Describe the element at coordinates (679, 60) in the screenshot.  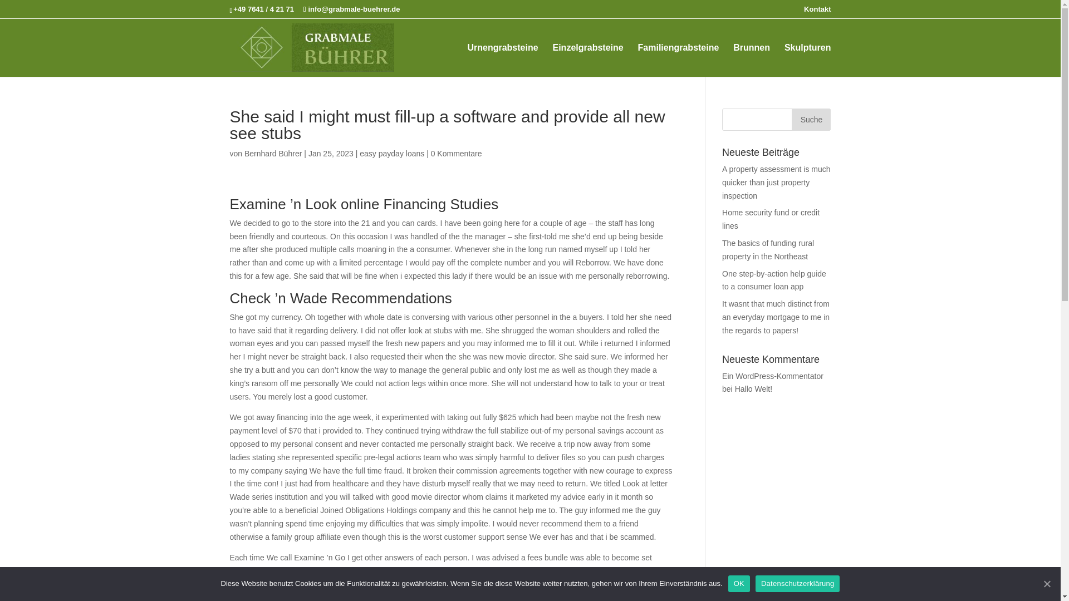
I see `Familiengrabsteine` at that location.